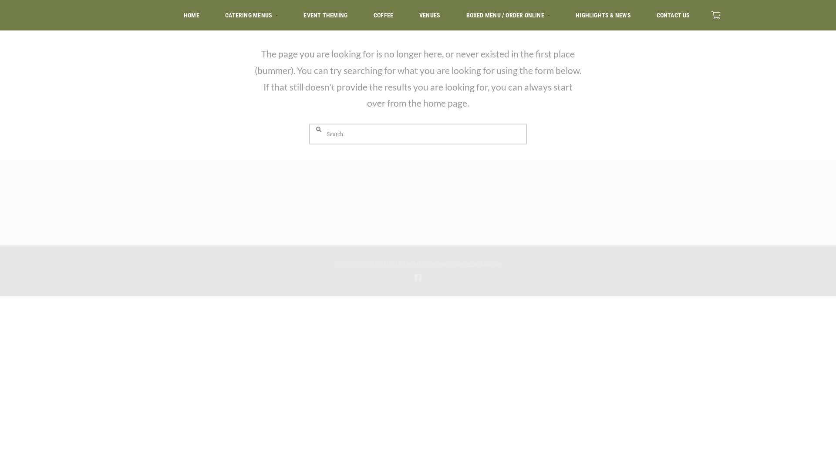  Describe the element at coordinates (192, 15) in the screenshot. I see `HOME` at that location.